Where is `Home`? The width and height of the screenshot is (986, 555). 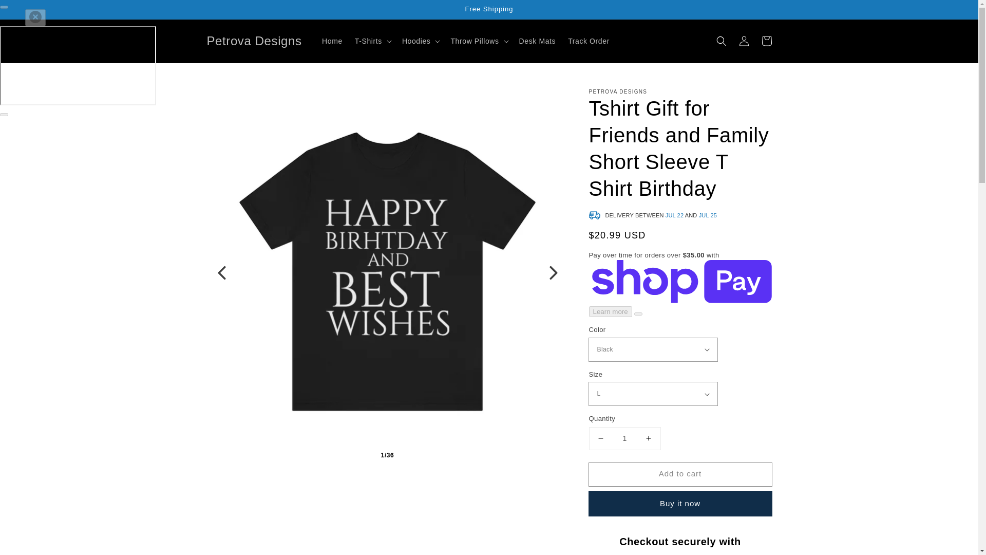 Home is located at coordinates (332, 41).